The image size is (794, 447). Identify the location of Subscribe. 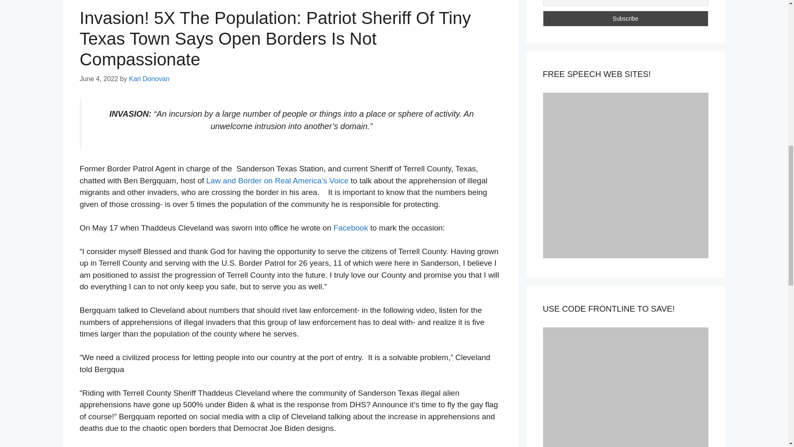
(625, 18).